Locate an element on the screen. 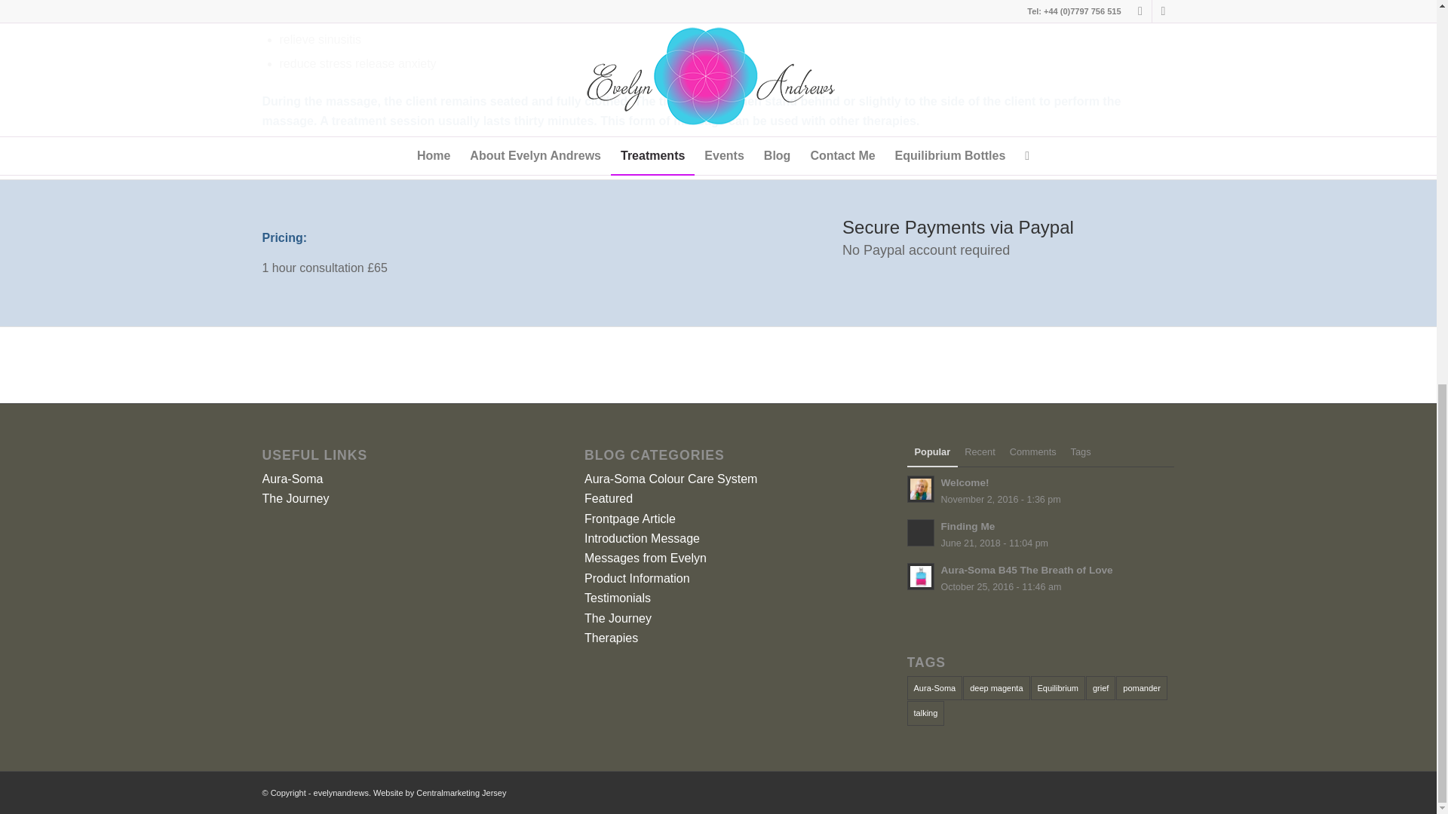 The width and height of the screenshot is (1448, 814). Messages from Evelyn is located at coordinates (646, 558).